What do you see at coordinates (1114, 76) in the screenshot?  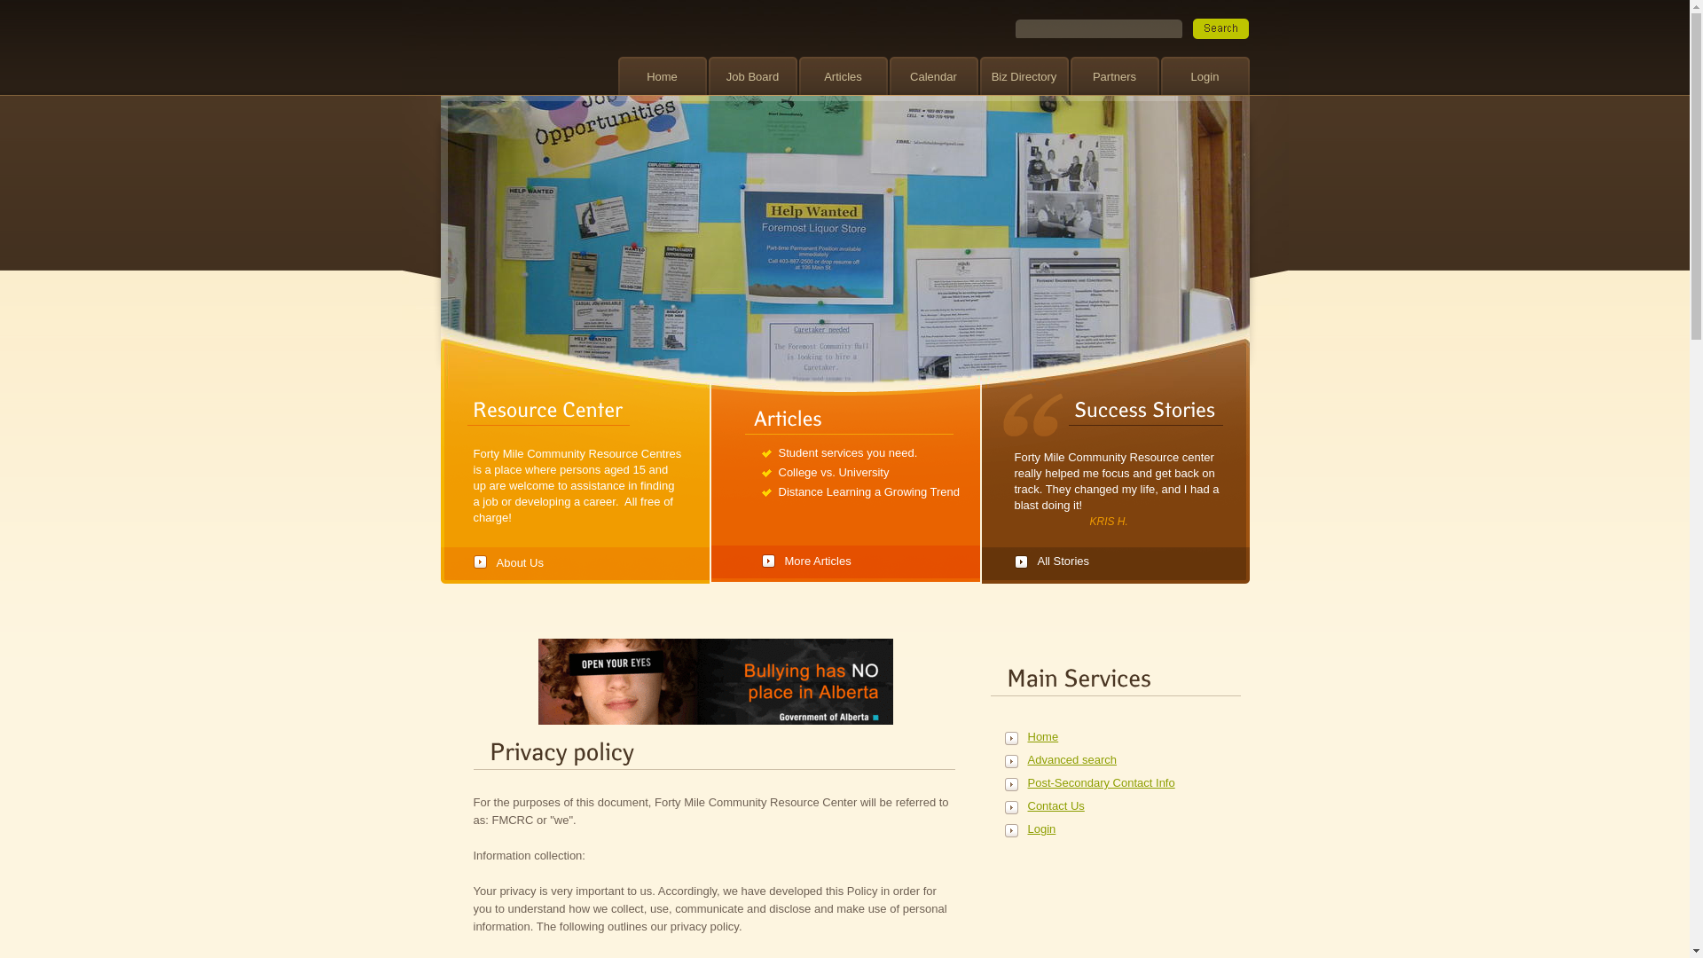 I see `Partners` at bounding box center [1114, 76].